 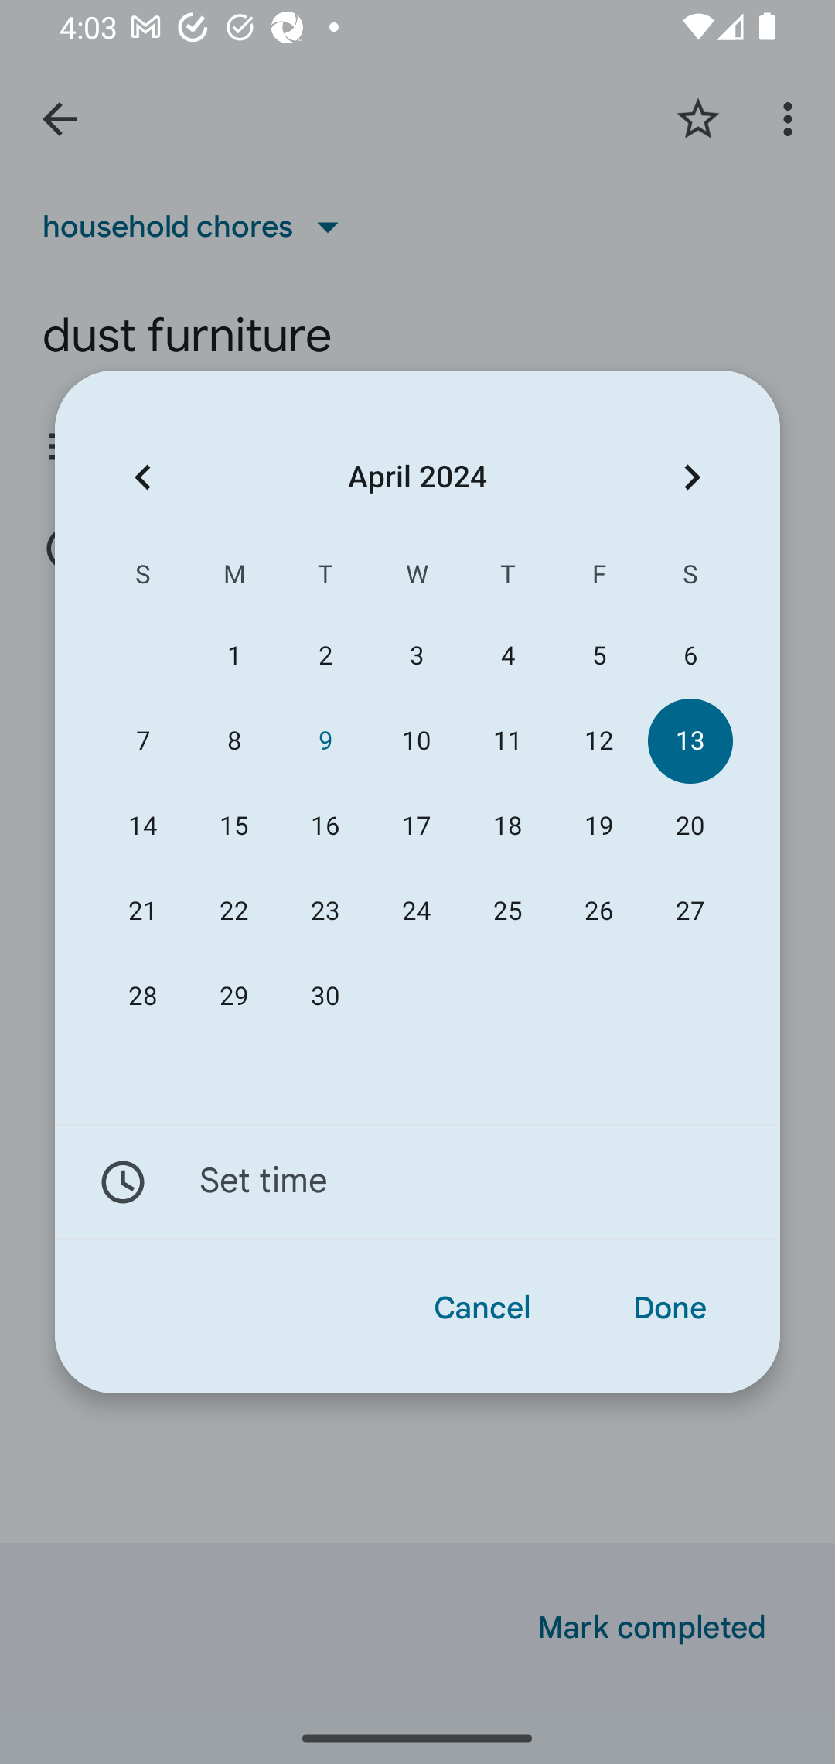 What do you see at coordinates (325, 826) in the screenshot?
I see `16 16 April 2024` at bounding box center [325, 826].